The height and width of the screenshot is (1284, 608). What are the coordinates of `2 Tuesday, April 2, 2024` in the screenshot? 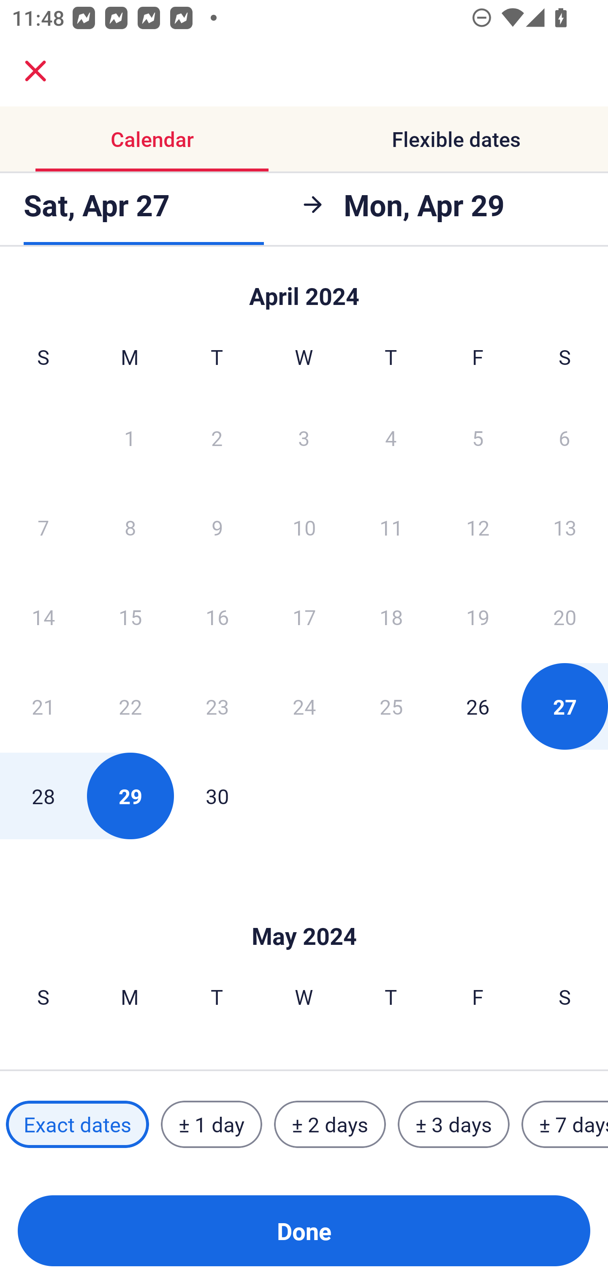 It's located at (217, 438).